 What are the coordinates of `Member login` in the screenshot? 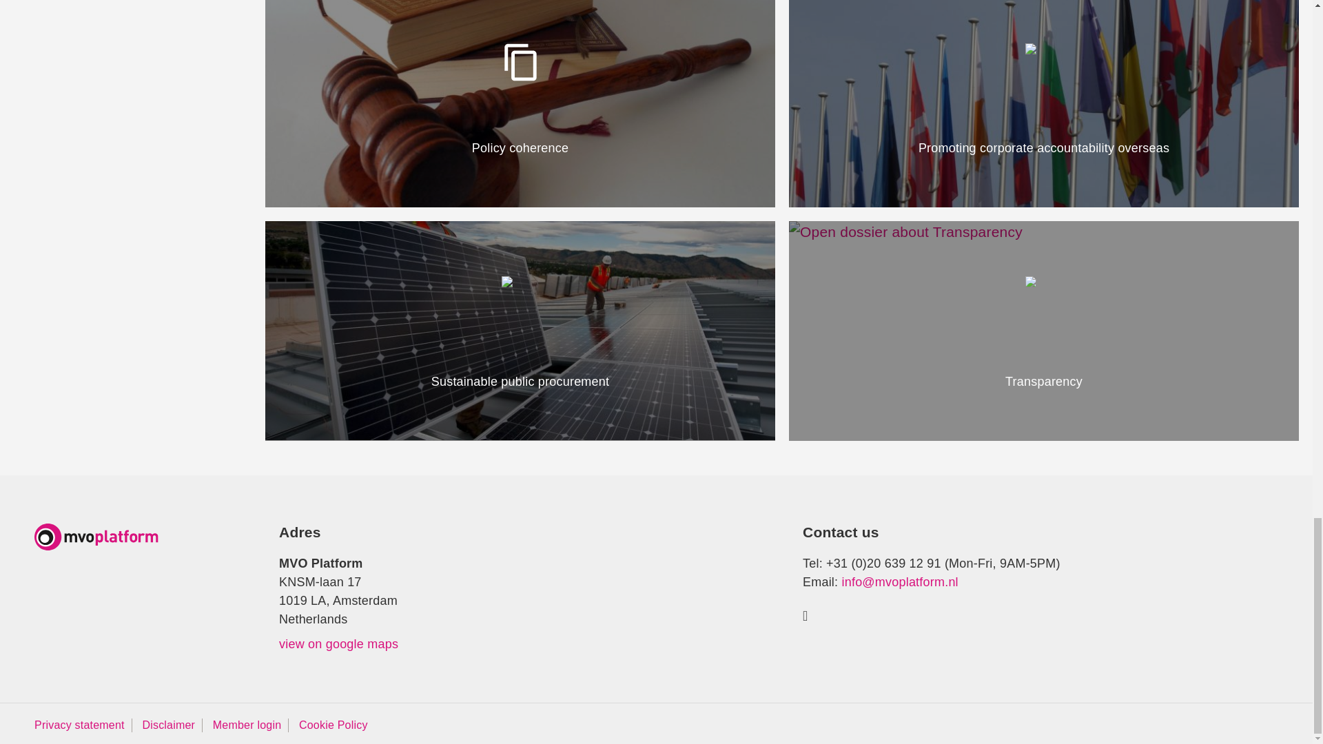 It's located at (247, 725).